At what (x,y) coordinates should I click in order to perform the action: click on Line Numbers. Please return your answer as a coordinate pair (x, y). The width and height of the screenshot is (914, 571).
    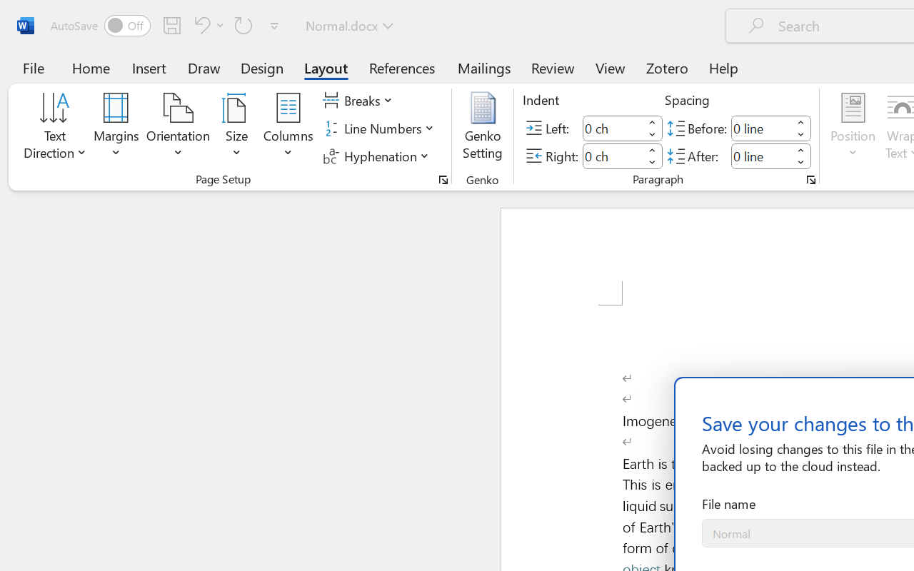
    Looking at the image, I should click on (380, 128).